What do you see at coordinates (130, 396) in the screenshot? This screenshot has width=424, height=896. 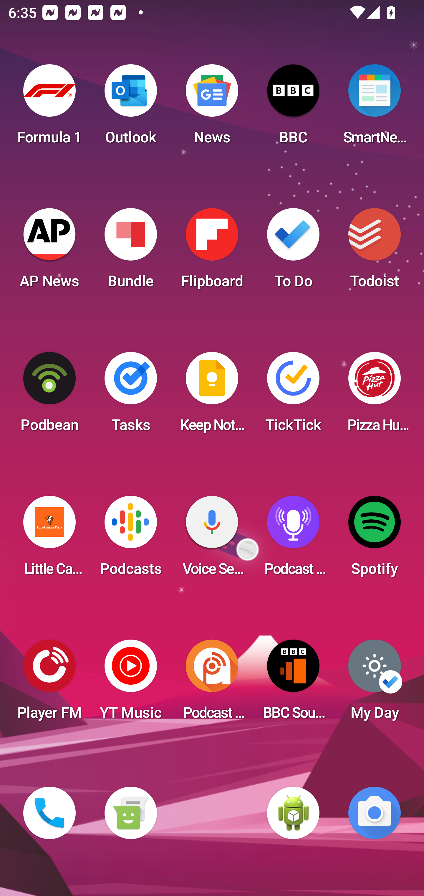 I see `Tasks` at bounding box center [130, 396].